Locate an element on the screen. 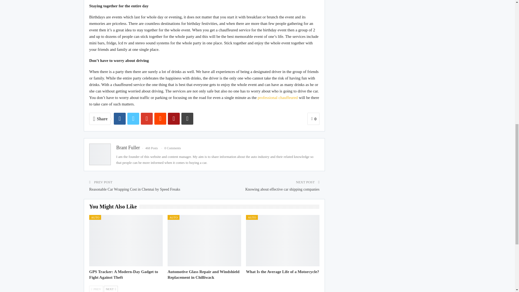 This screenshot has height=292, width=519. GPS Tracker: A Modern-Day Gadget to Fight Against Theft is located at coordinates (124, 274).